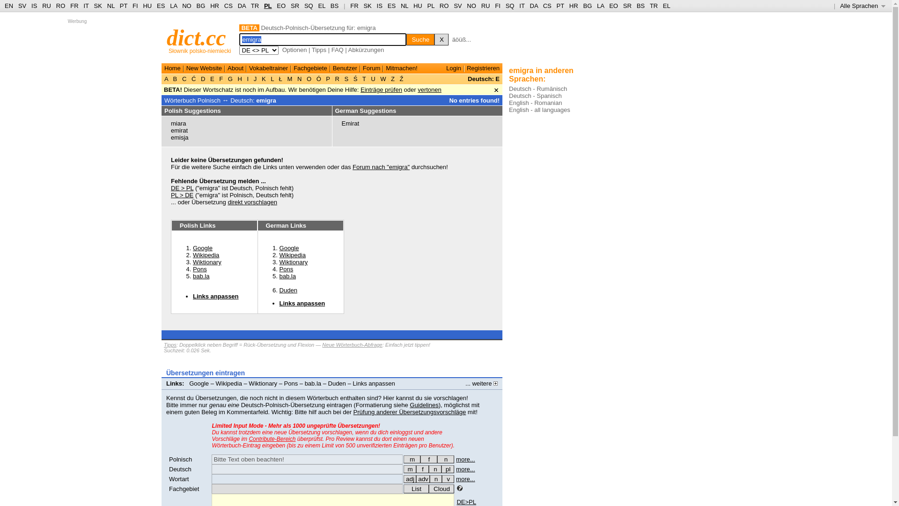  What do you see at coordinates (203, 248) in the screenshot?
I see `Google` at bounding box center [203, 248].